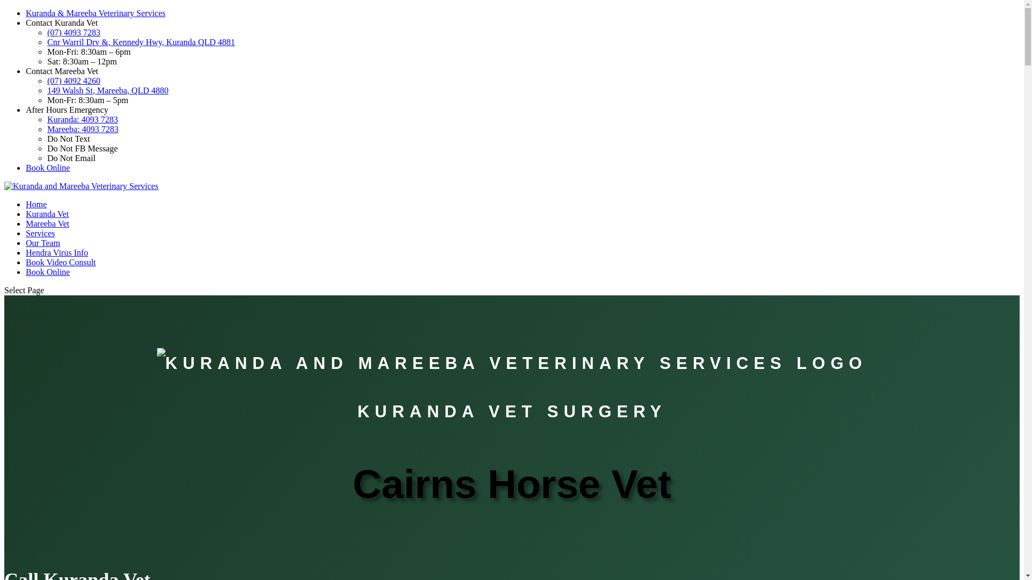 This screenshot has width=1032, height=580. Describe the element at coordinates (37, 204) in the screenshot. I see `Home` at that location.